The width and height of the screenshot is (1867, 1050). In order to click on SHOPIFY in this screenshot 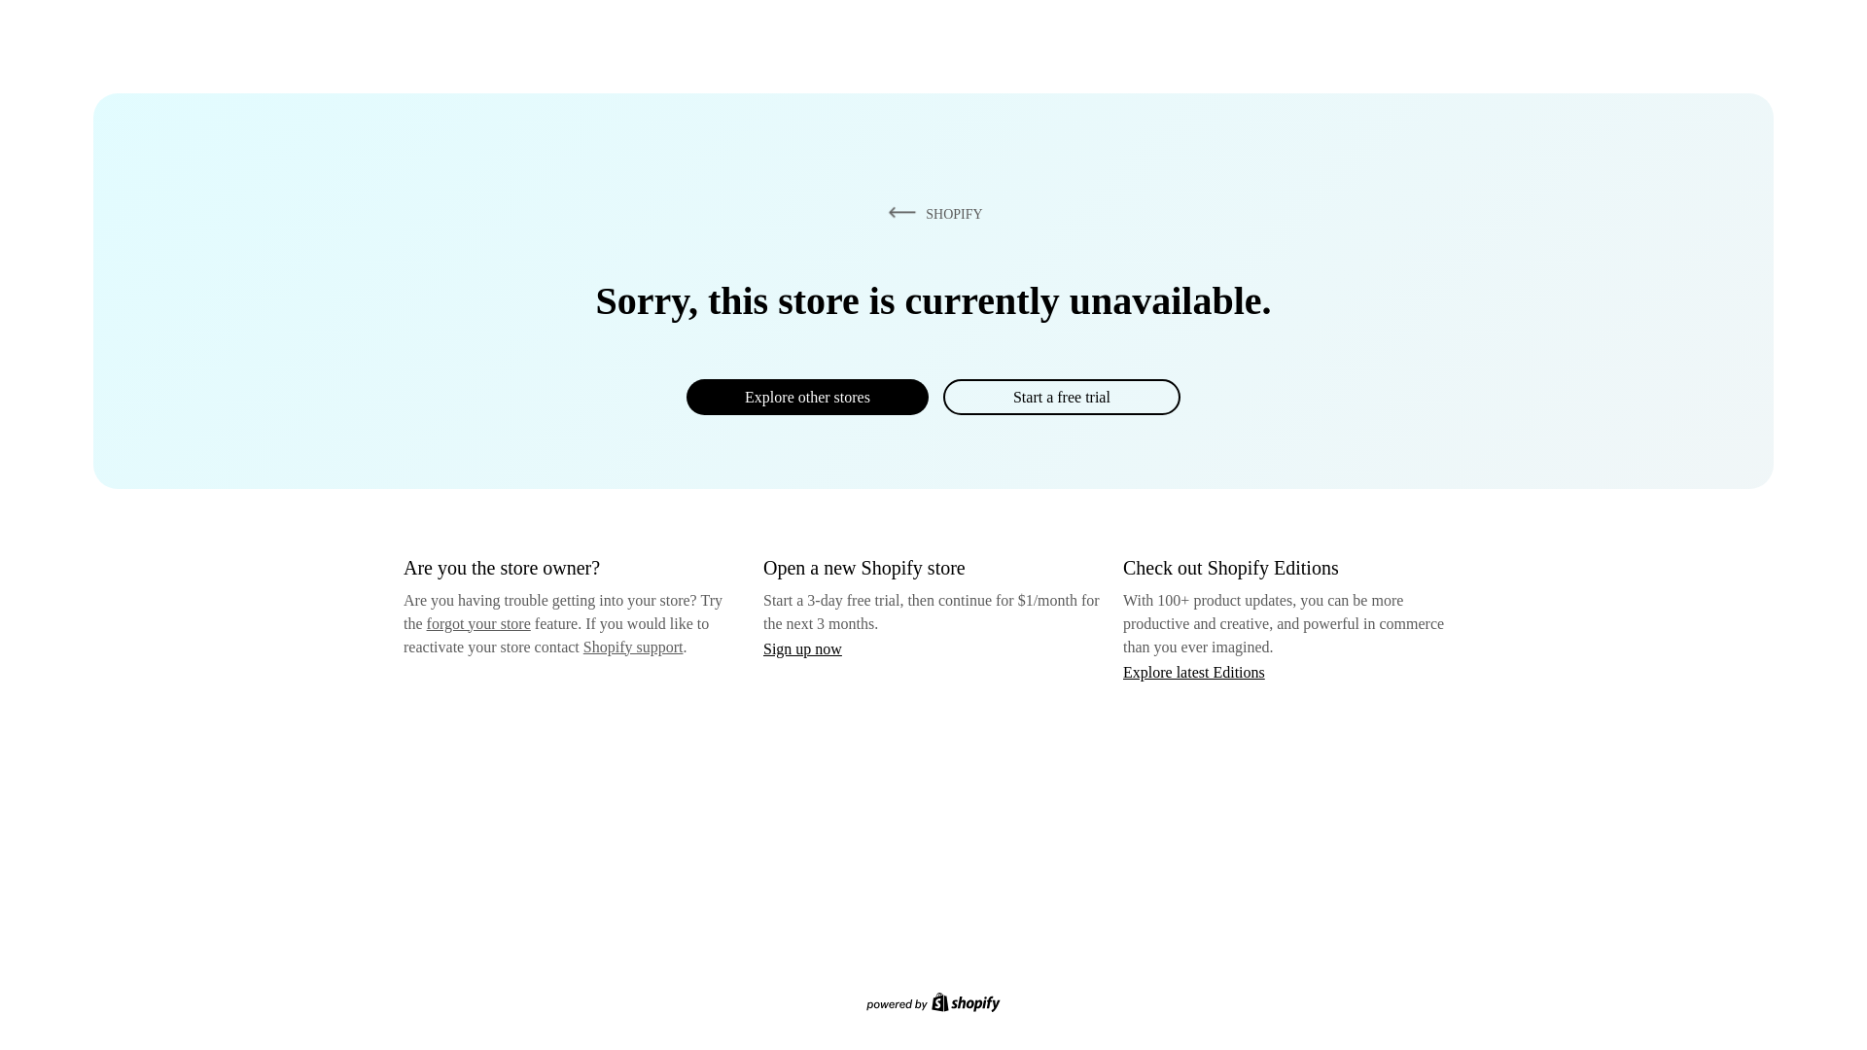, I will do `click(932, 213)`.